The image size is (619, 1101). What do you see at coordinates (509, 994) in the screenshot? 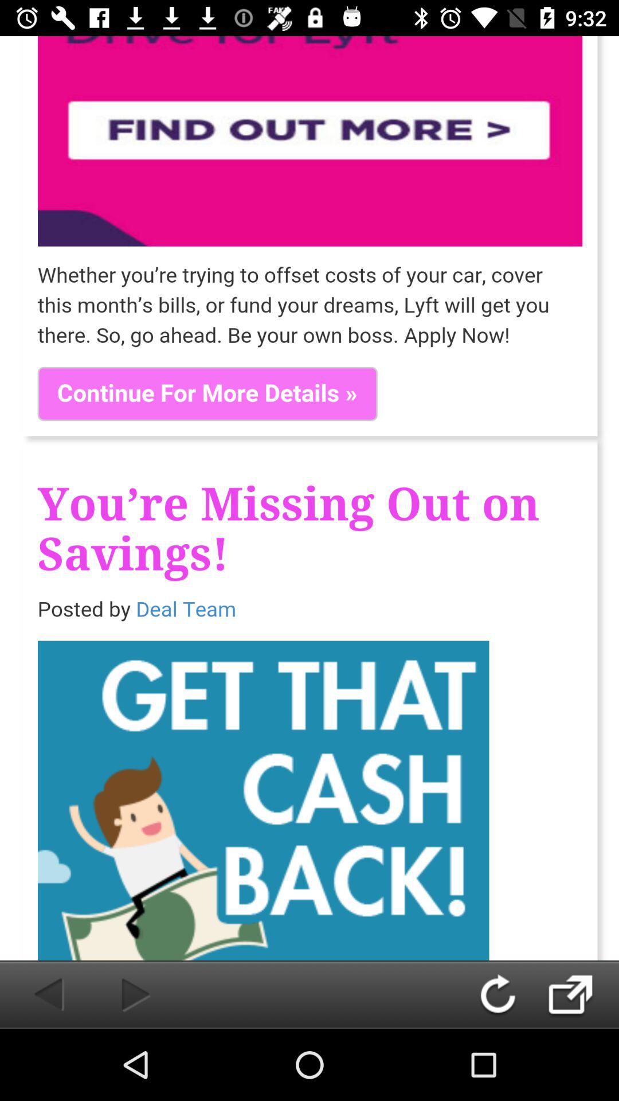
I see `reload page` at bounding box center [509, 994].